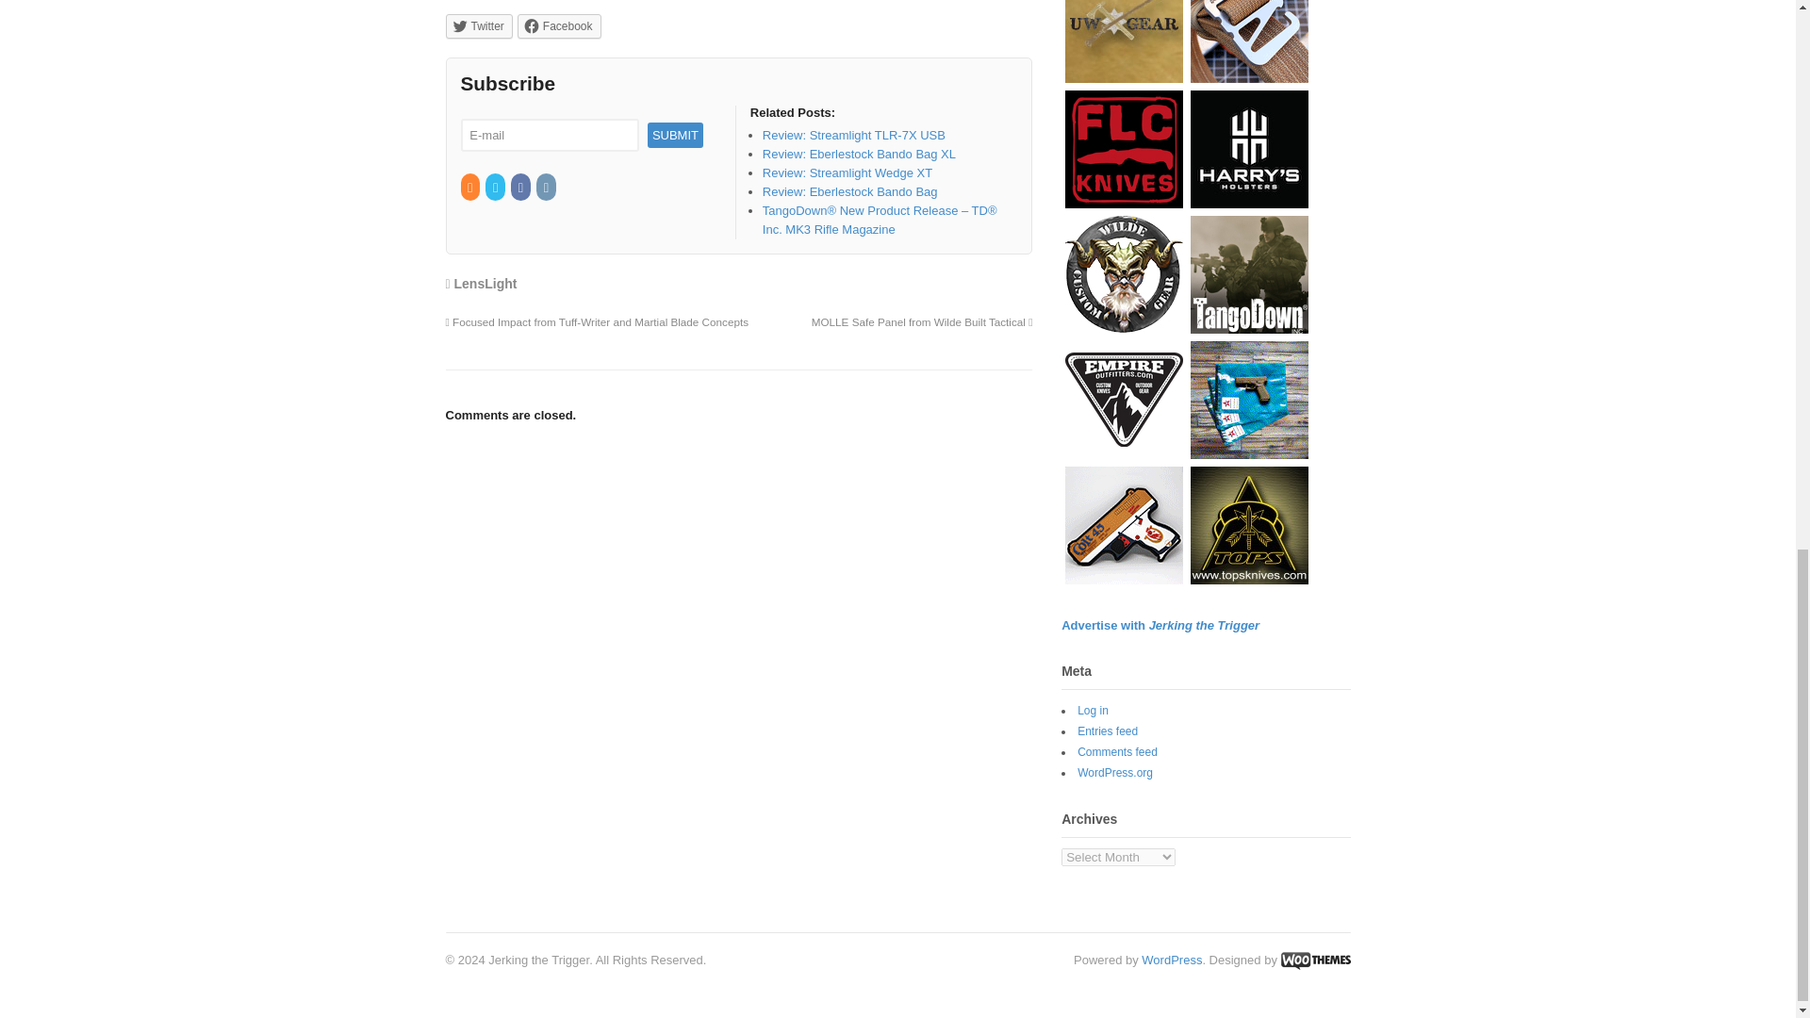  I want to click on E-mail, so click(549, 135).